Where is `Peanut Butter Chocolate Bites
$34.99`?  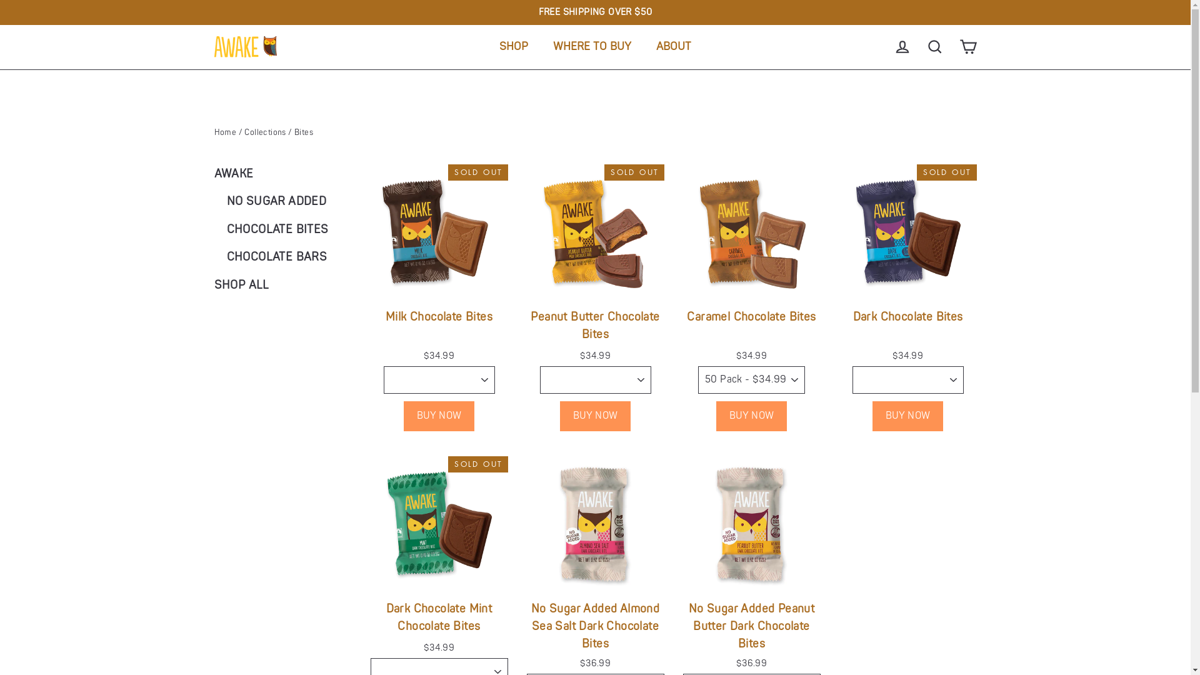 Peanut Butter Chocolate Bites
$34.99 is located at coordinates (595, 266).